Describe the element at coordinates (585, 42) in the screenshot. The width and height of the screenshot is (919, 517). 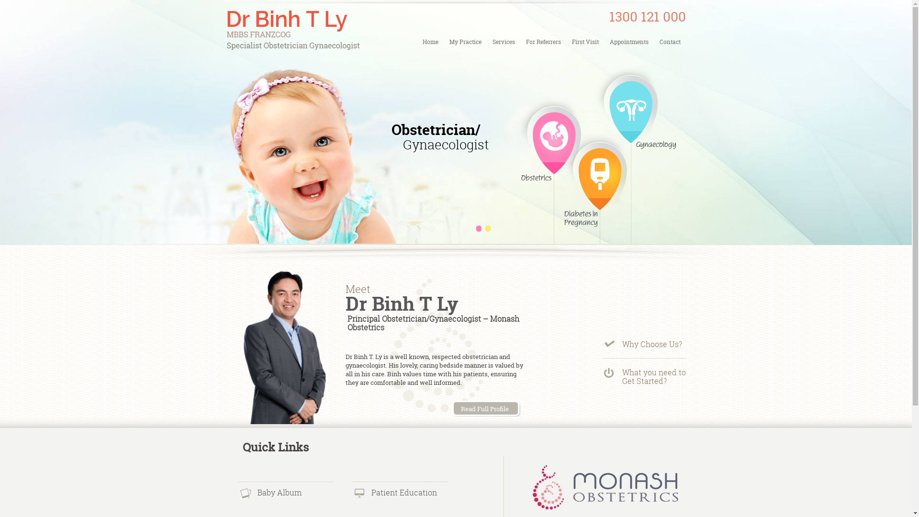
I see `First Visit` at that location.